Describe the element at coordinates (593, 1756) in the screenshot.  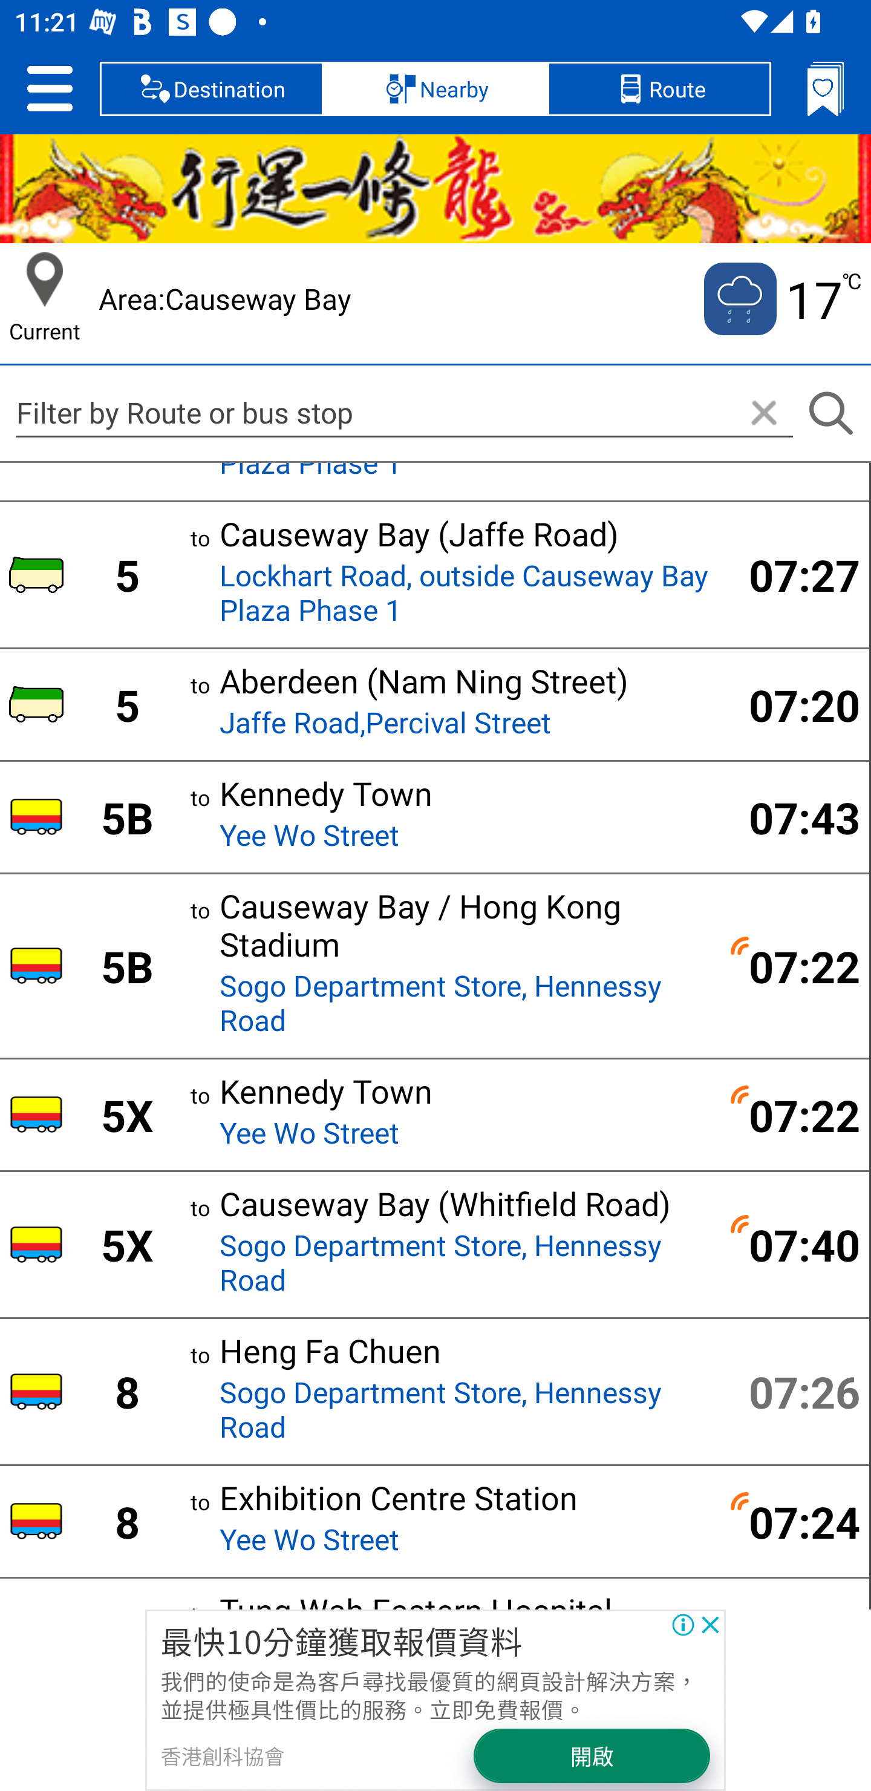
I see `開啟` at that location.